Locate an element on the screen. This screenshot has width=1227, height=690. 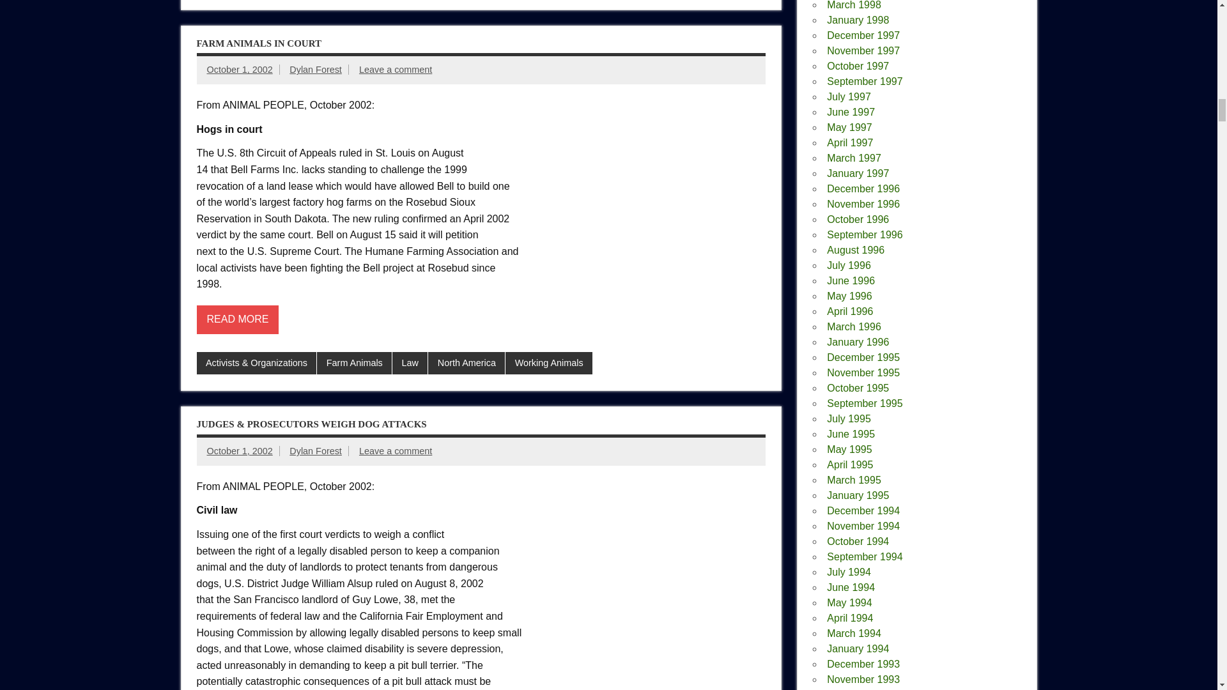
View all posts by Dylan Forest is located at coordinates (316, 450).